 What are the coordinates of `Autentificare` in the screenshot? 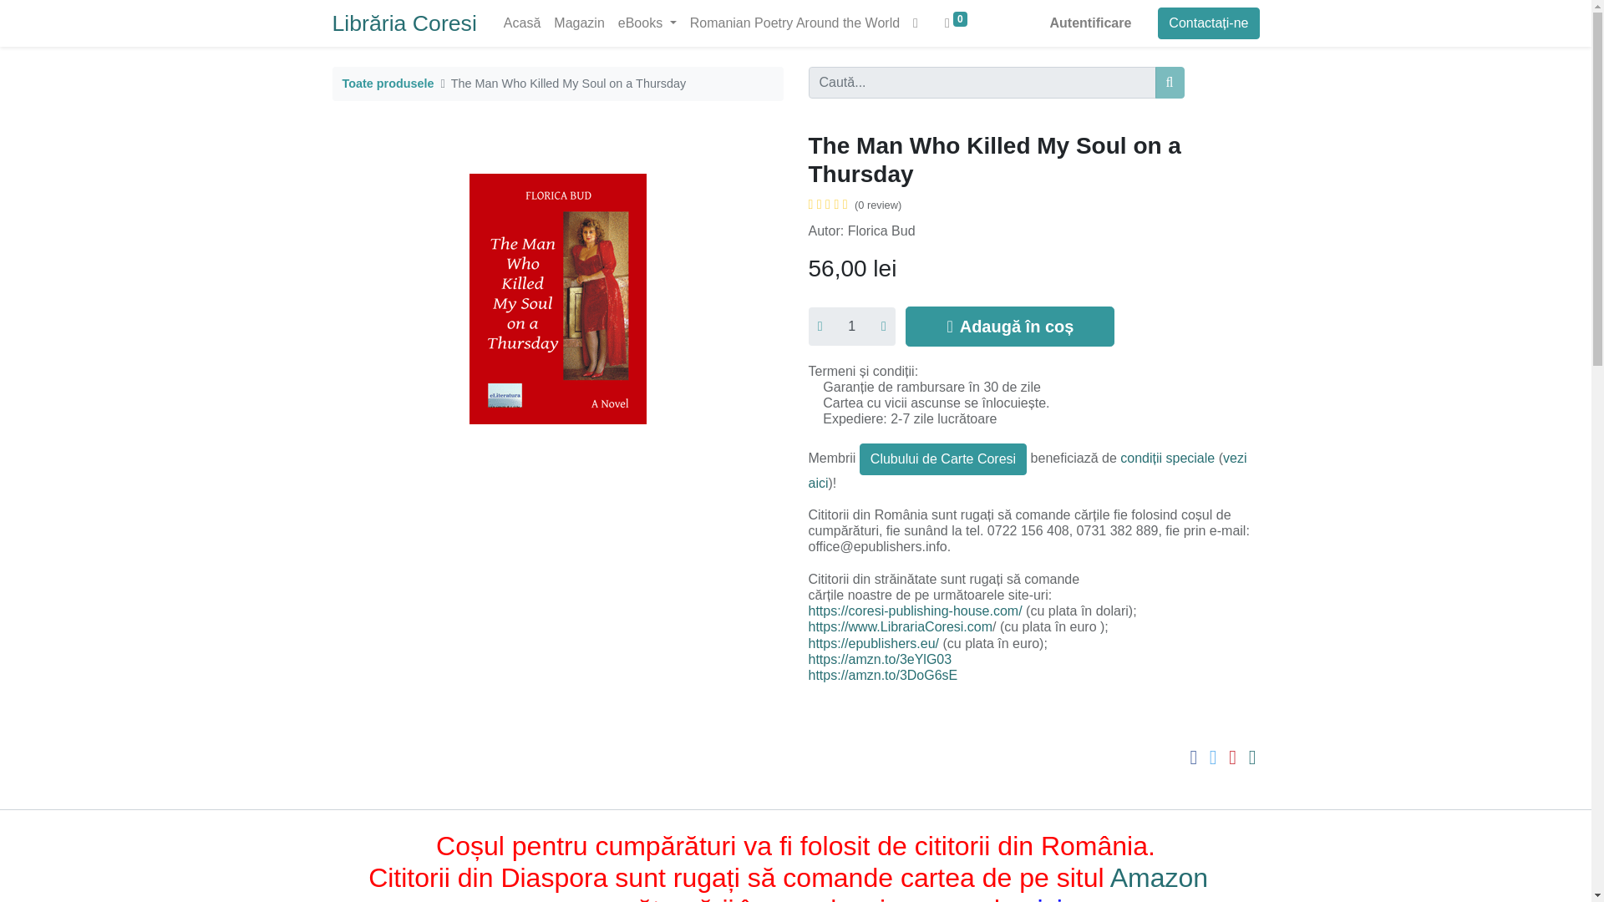 It's located at (1091, 23).